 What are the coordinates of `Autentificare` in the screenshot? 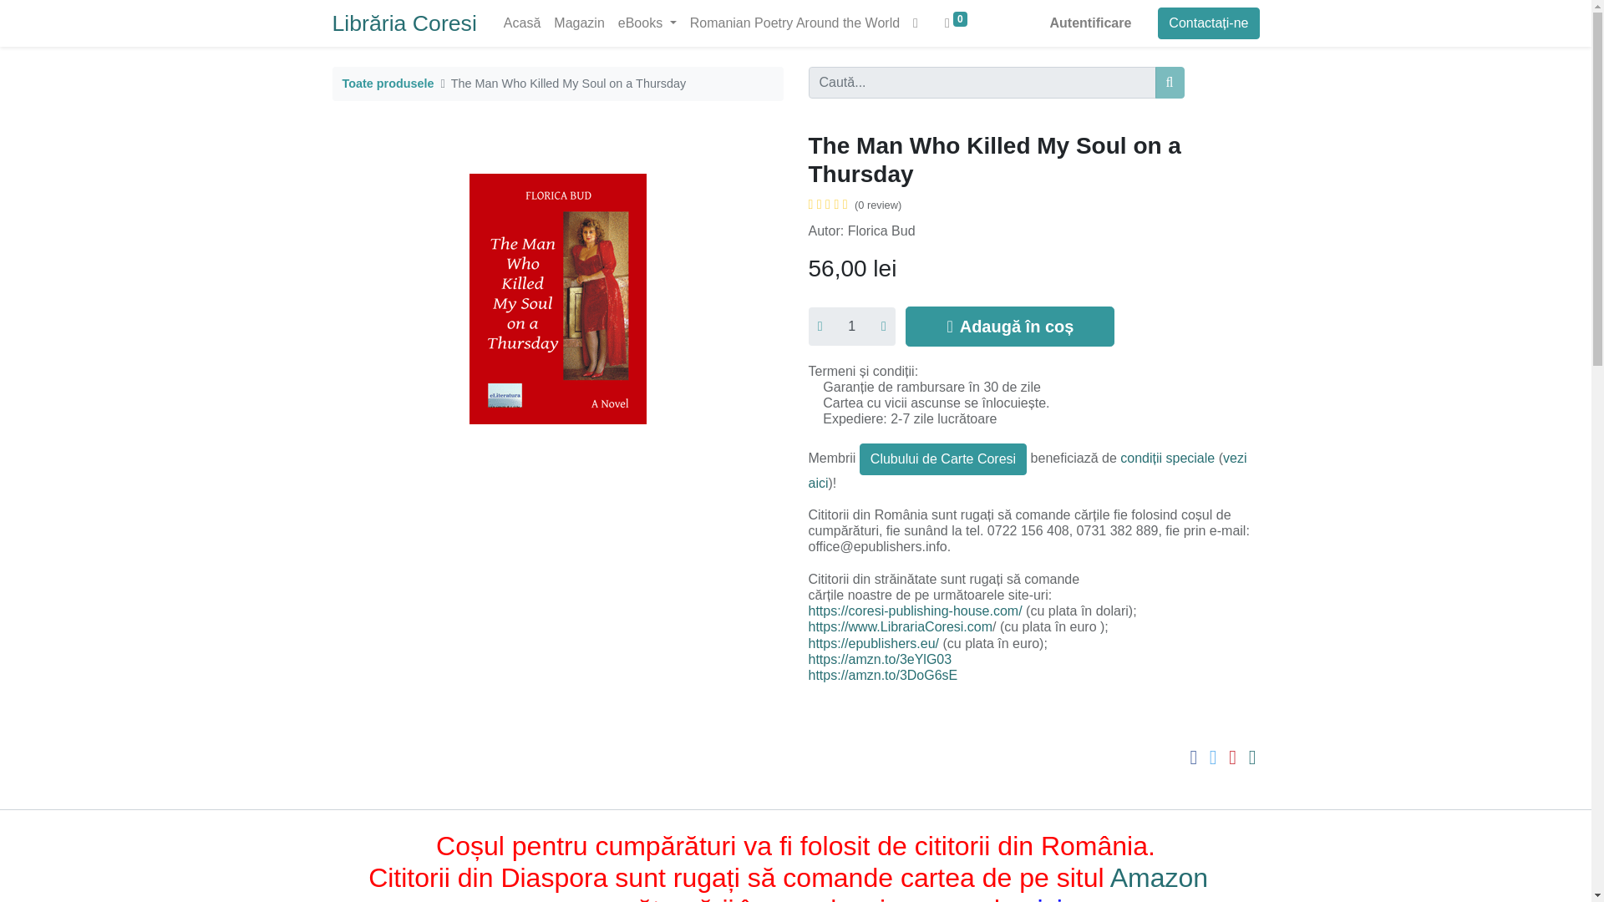 It's located at (1091, 23).